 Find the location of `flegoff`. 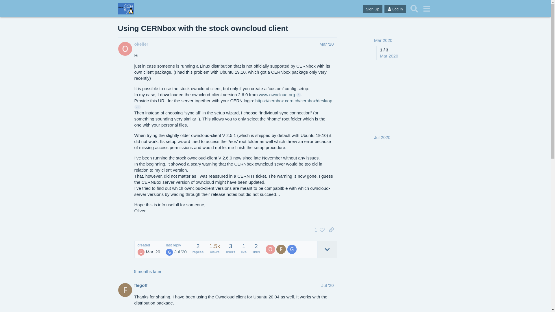

flegoff is located at coordinates (282, 249).